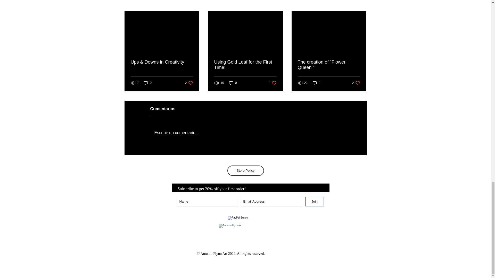 This screenshot has height=278, width=495. Describe the element at coordinates (233, 83) in the screenshot. I see `0` at that location.